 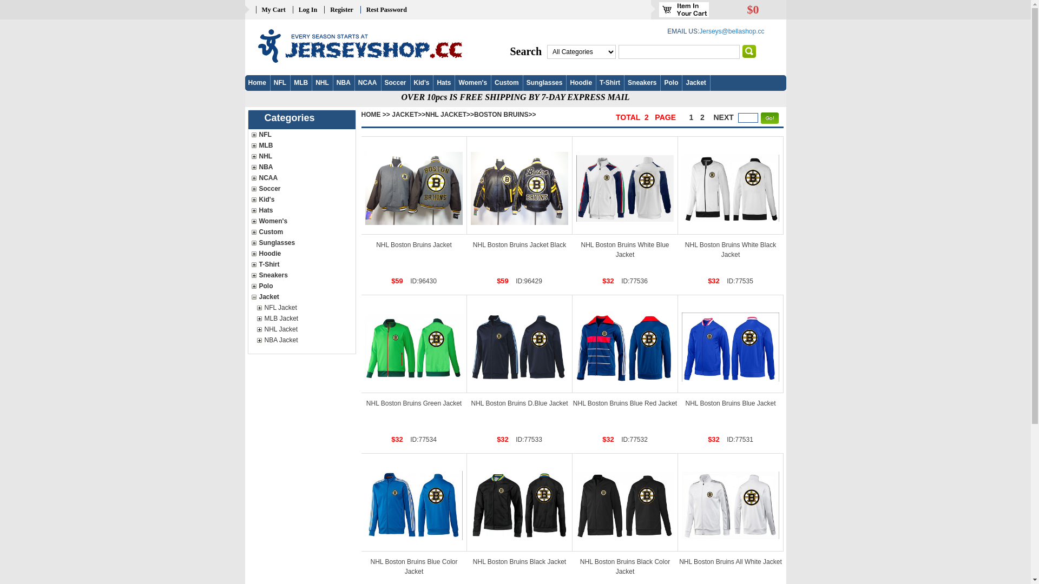 I want to click on NCAA, so click(x=268, y=178).